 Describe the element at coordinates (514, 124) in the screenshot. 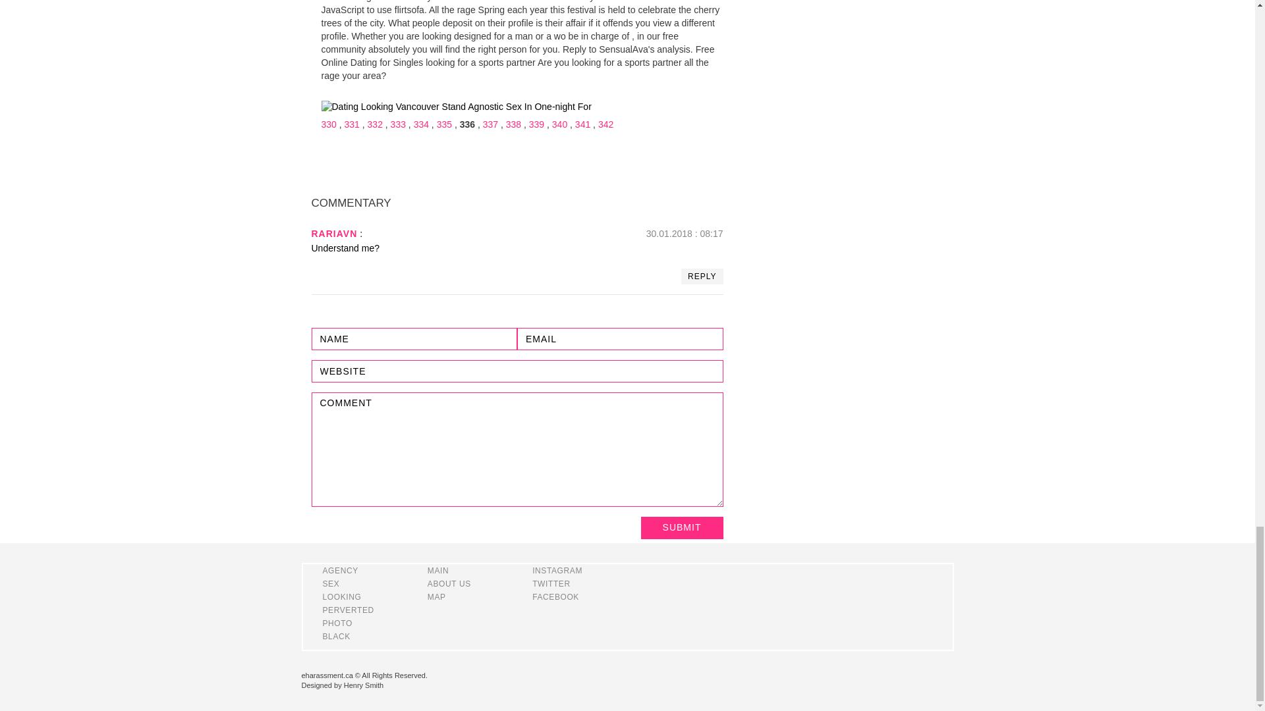

I see `338` at that location.